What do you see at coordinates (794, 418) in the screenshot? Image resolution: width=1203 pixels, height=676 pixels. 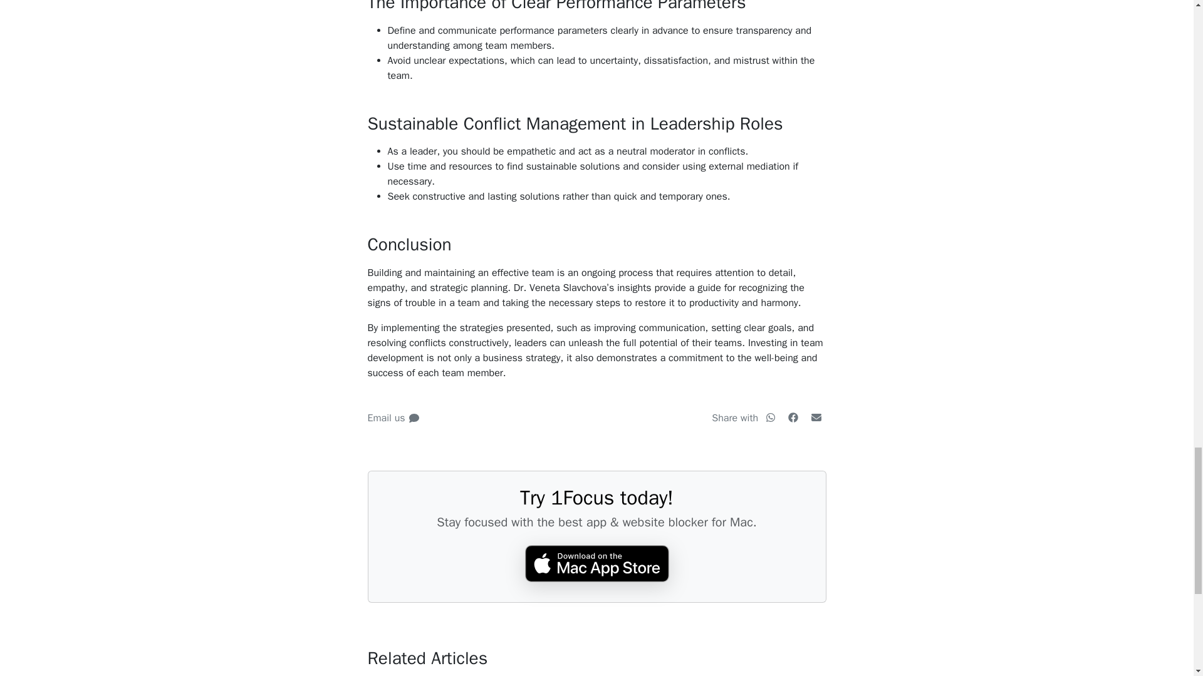 I see `Facebook` at bounding box center [794, 418].